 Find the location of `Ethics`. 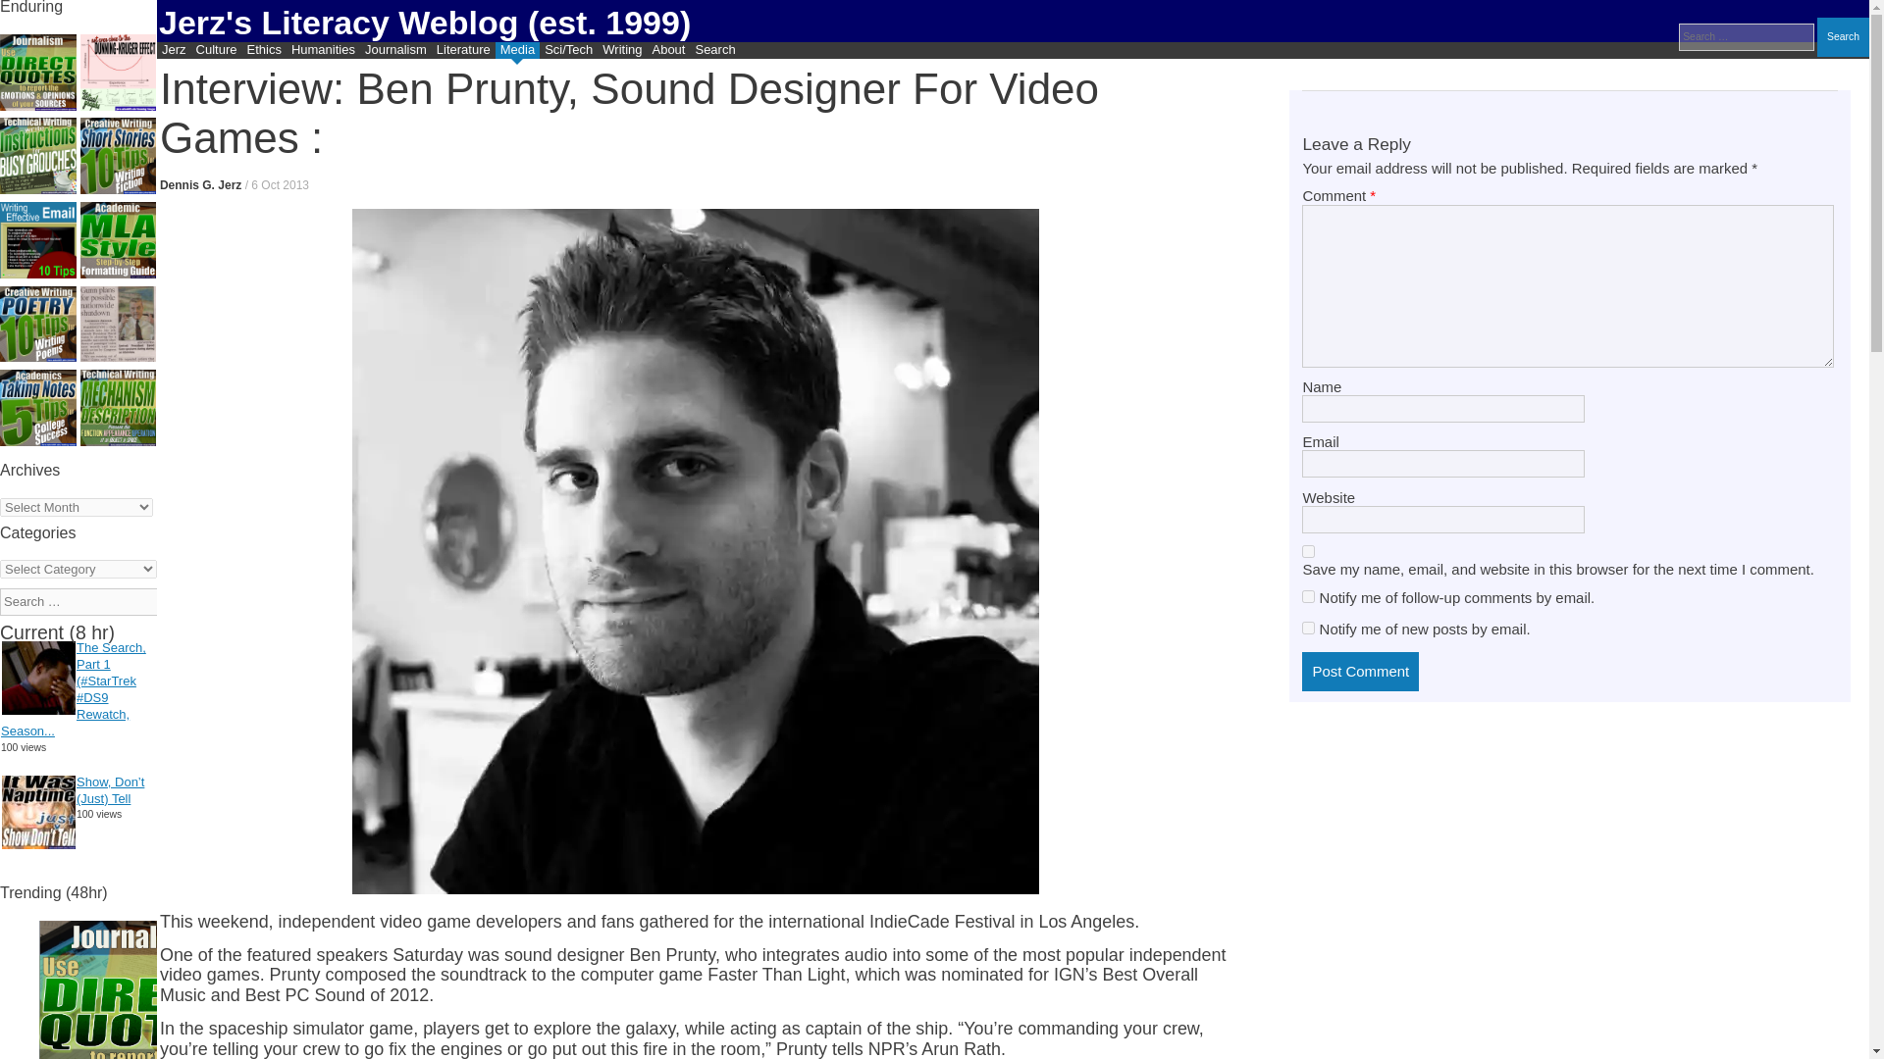

Ethics is located at coordinates (263, 51).